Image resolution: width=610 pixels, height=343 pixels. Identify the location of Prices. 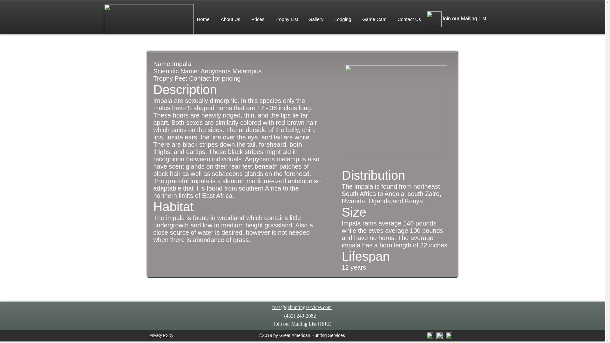
(257, 19).